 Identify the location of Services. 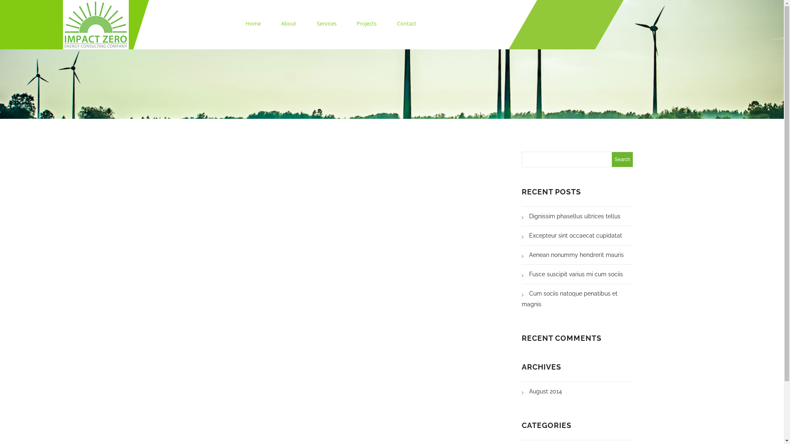
(327, 24).